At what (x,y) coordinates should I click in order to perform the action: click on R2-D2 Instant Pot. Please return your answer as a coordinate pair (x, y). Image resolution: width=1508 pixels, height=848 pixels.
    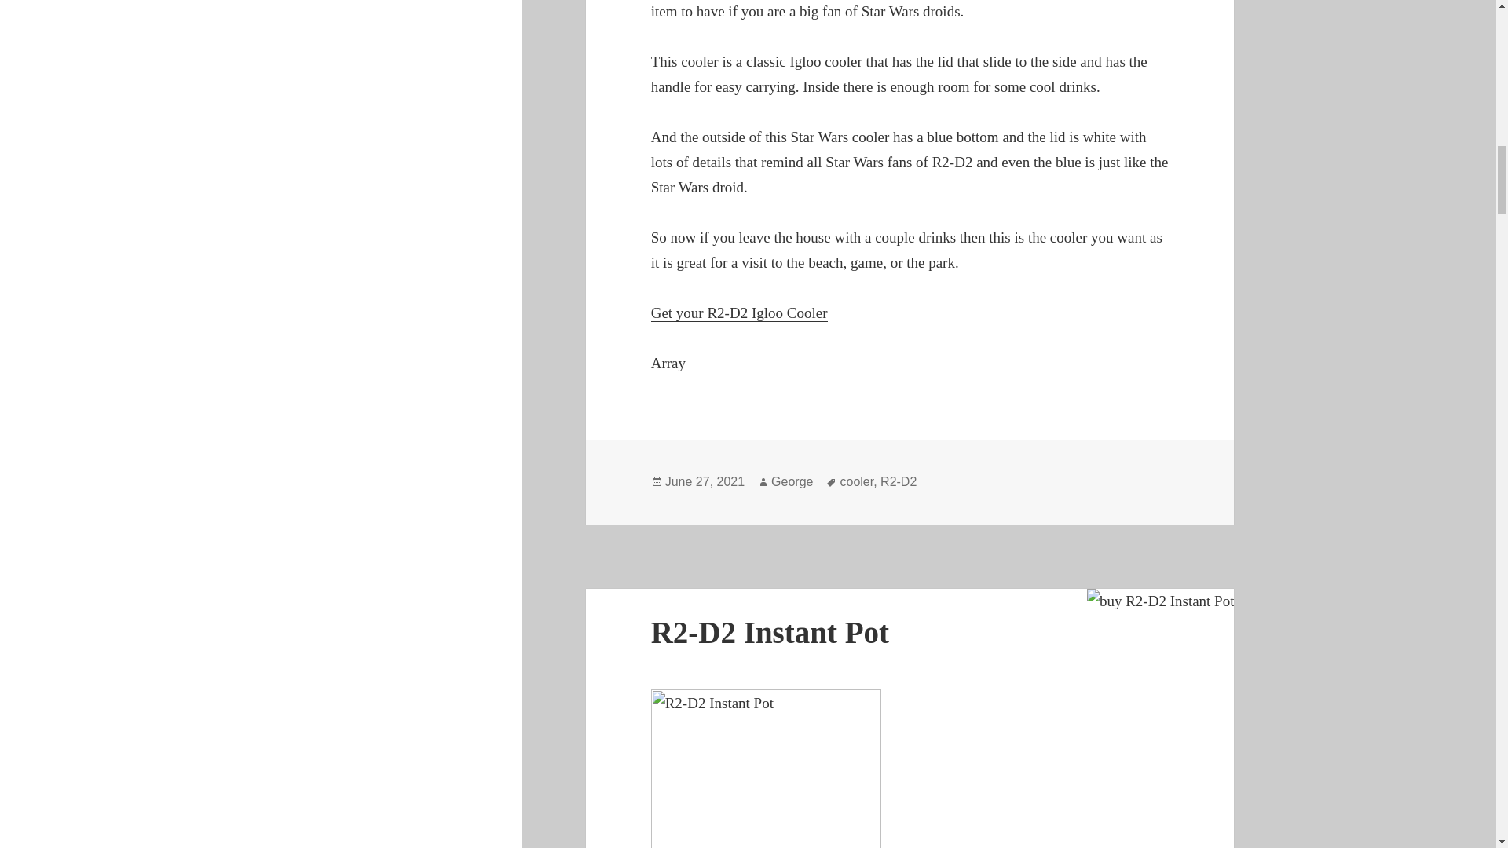
    Looking at the image, I should click on (770, 633).